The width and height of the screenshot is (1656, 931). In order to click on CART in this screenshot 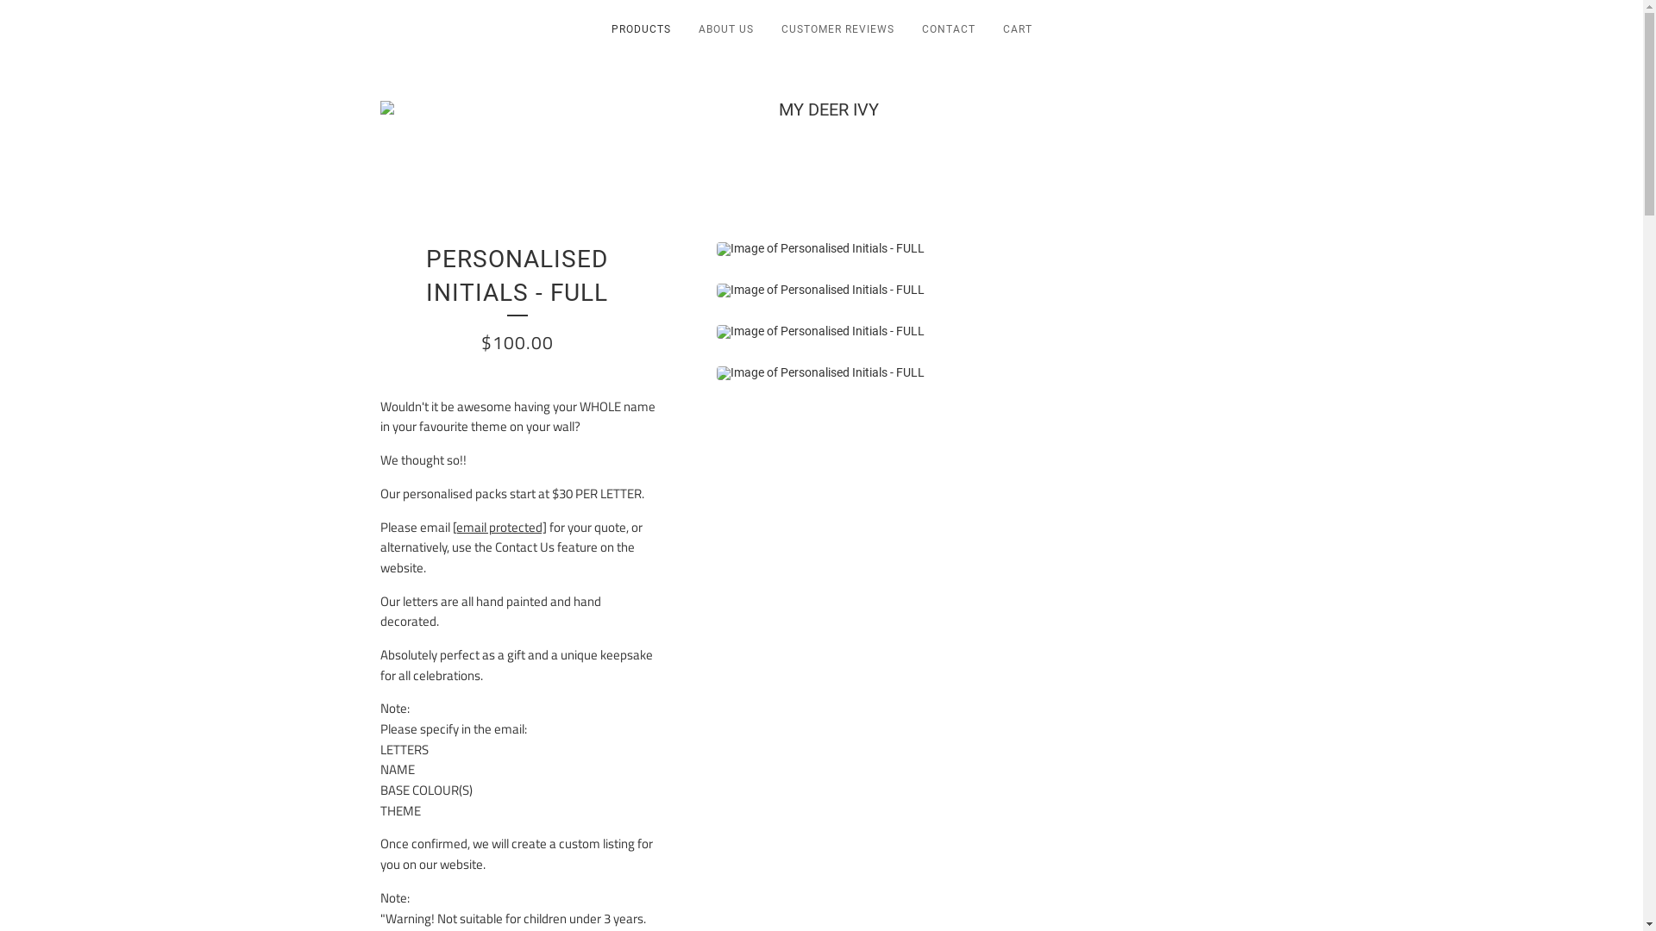, I will do `click(1017, 33)`.